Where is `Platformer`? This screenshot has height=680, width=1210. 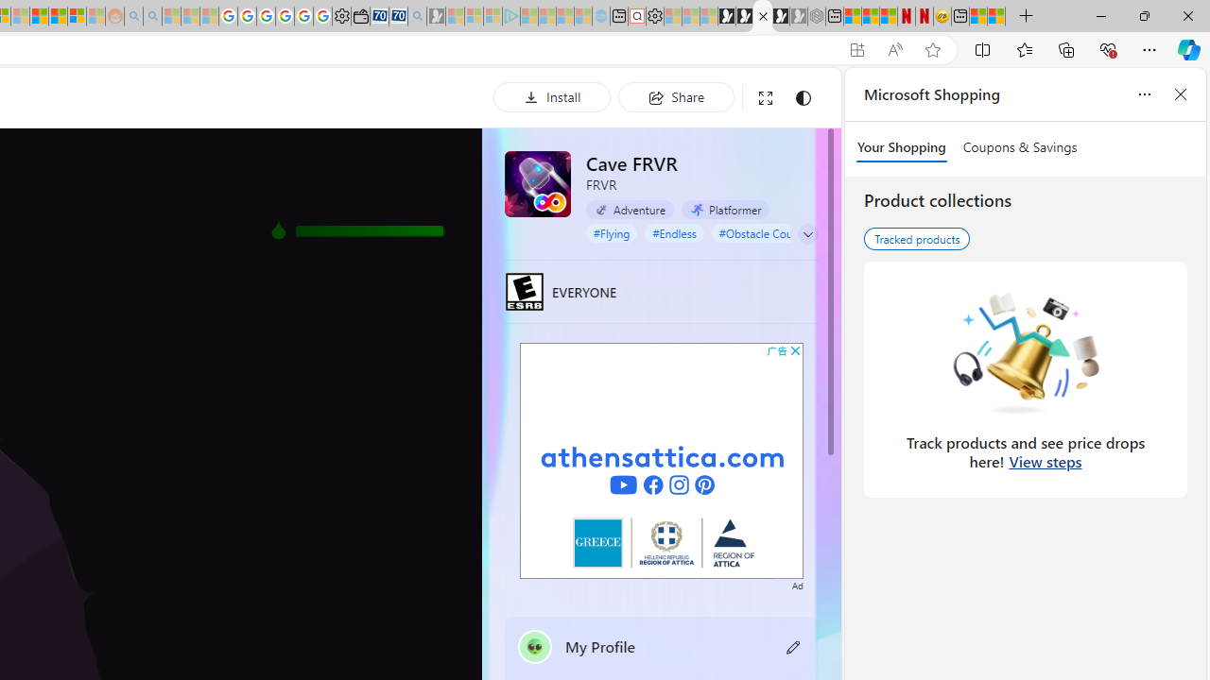
Platformer is located at coordinates (725, 209).